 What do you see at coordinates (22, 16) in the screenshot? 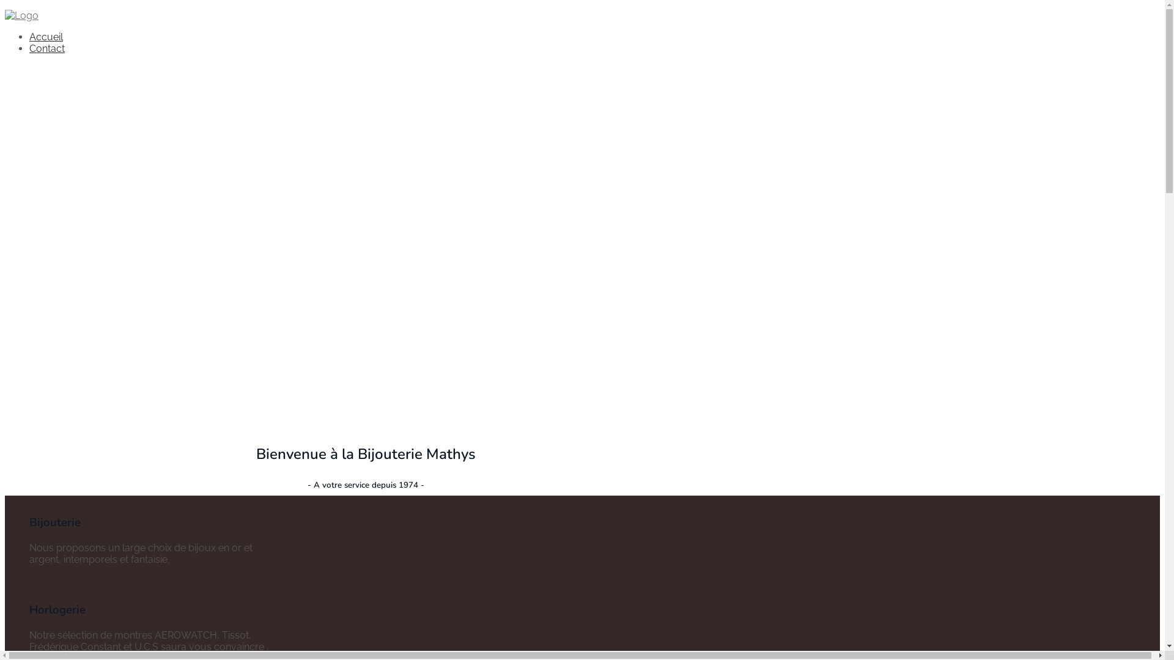
I see `Bijouterie Mathys` at bounding box center [22, 16].